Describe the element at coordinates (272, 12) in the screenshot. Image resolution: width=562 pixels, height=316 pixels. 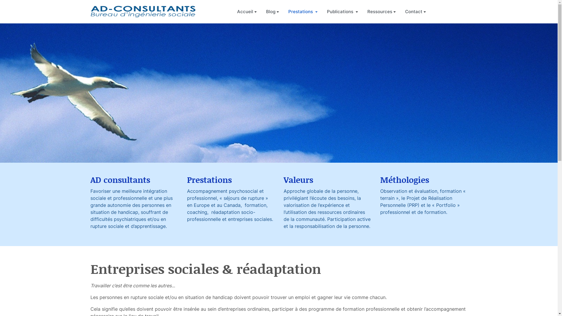
I see `Blog` at that location.